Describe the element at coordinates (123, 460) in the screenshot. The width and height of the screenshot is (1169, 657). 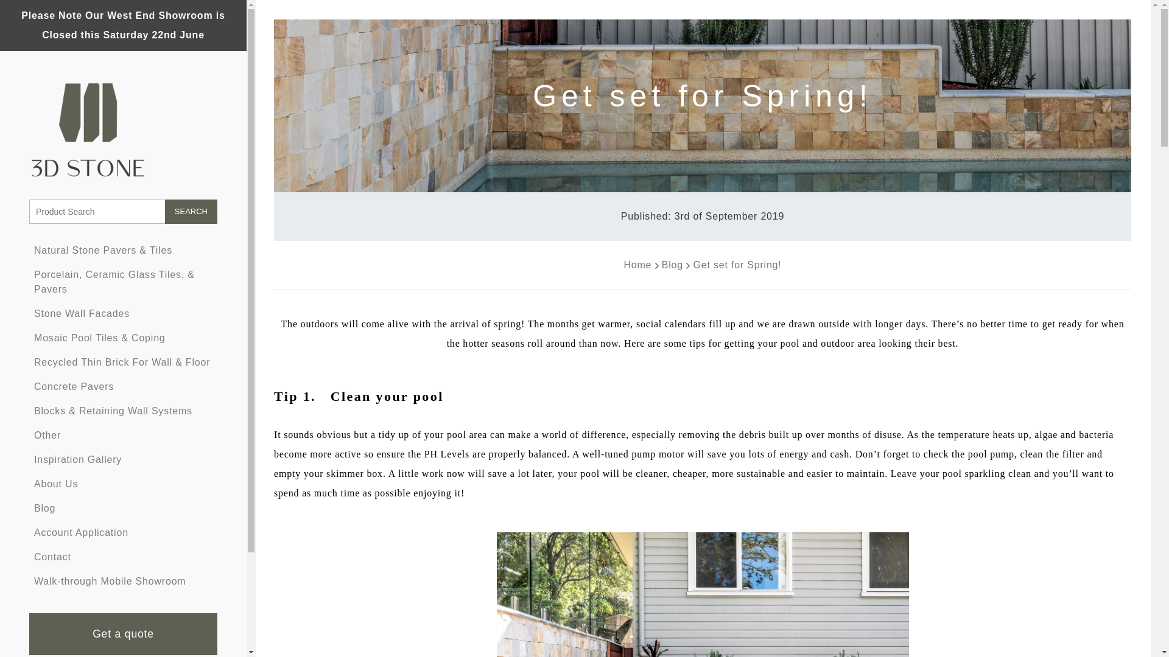
I see `Inspiration Gallery` at that location.